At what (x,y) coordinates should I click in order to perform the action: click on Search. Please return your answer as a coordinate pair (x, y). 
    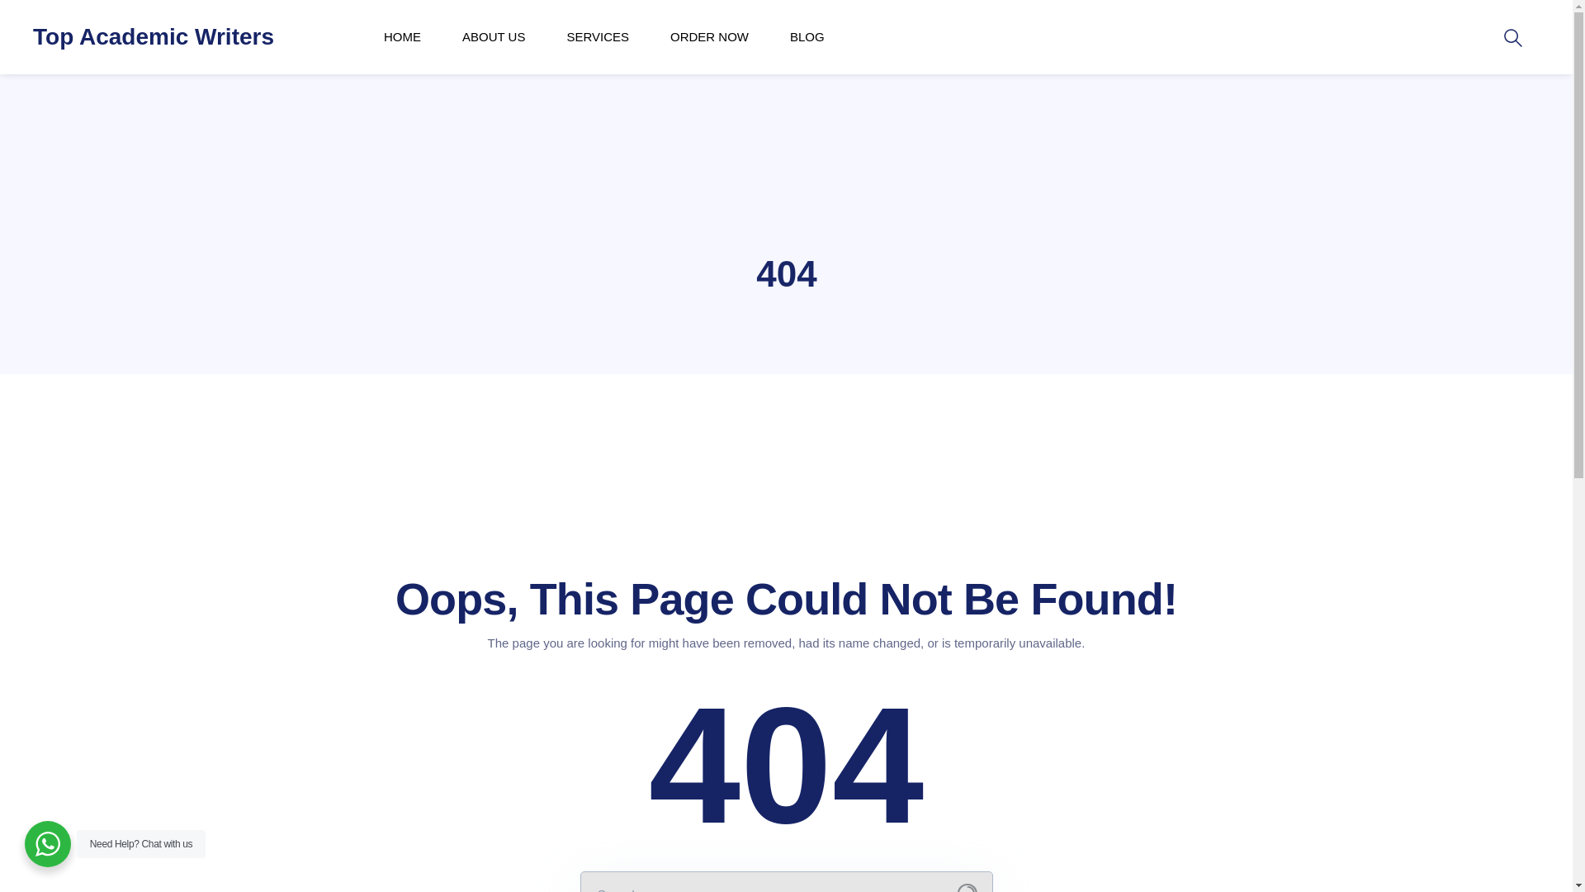
    Looking at the image, I should click on (10, 10).